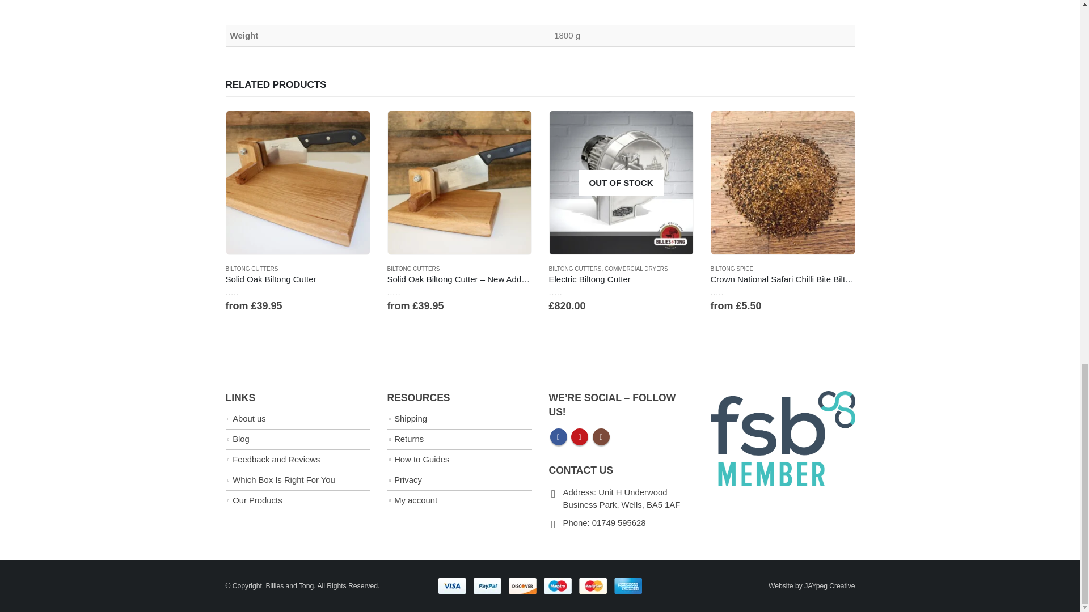 Image resolution: width=1089 pixels, height=612 pixels. What do you see at coordinates (252, 269) in the screenshot?
I see `BILTONG CUTTERS` at bounding box center [252, 269].